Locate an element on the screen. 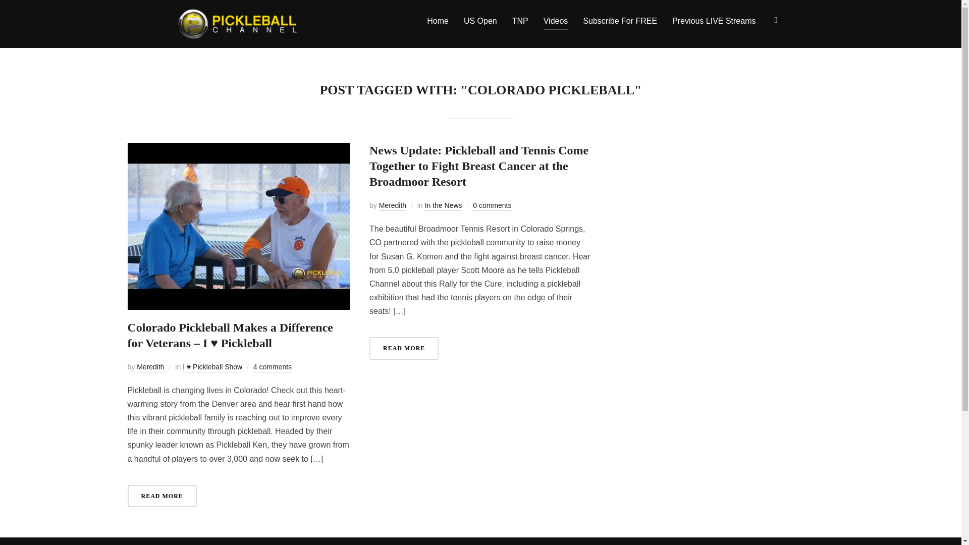 Image resolution: width=969 pixels, height=545 pixels. Meredith is located at coordinates (150, 367).